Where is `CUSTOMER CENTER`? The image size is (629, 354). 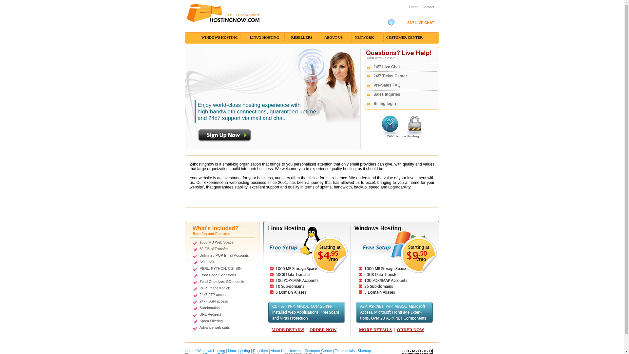
CUSTOMER CENTER is located at coordinates (404, 37).